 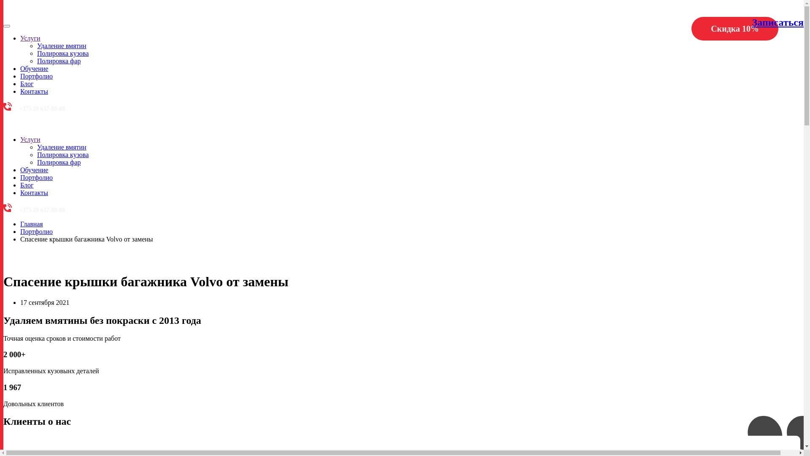 What do you see at coordinates (34, 109) in the screenshot?
I see `+375 29 637-88-88` at bounding box center [34, 109].